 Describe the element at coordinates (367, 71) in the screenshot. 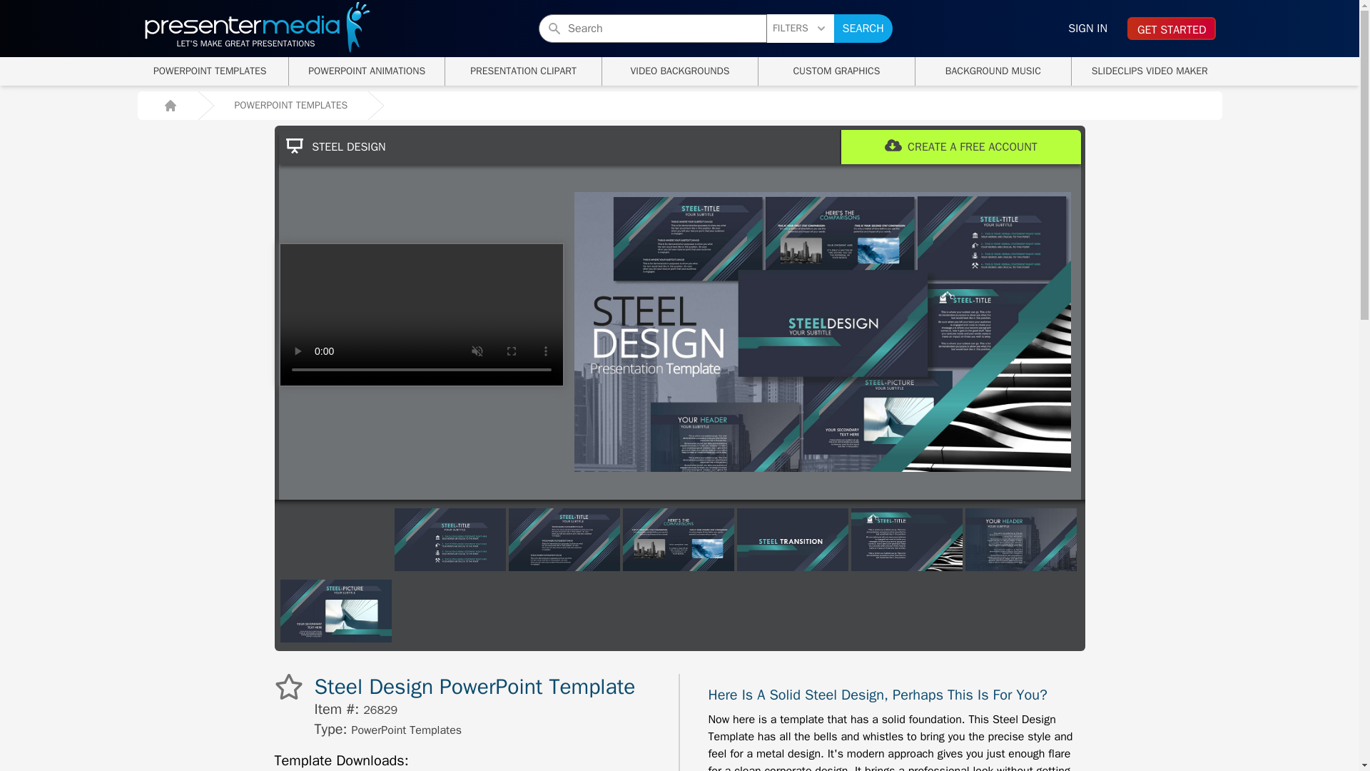

I see `LET'S MAKE GREAT PRESENTATIONS` at that location.